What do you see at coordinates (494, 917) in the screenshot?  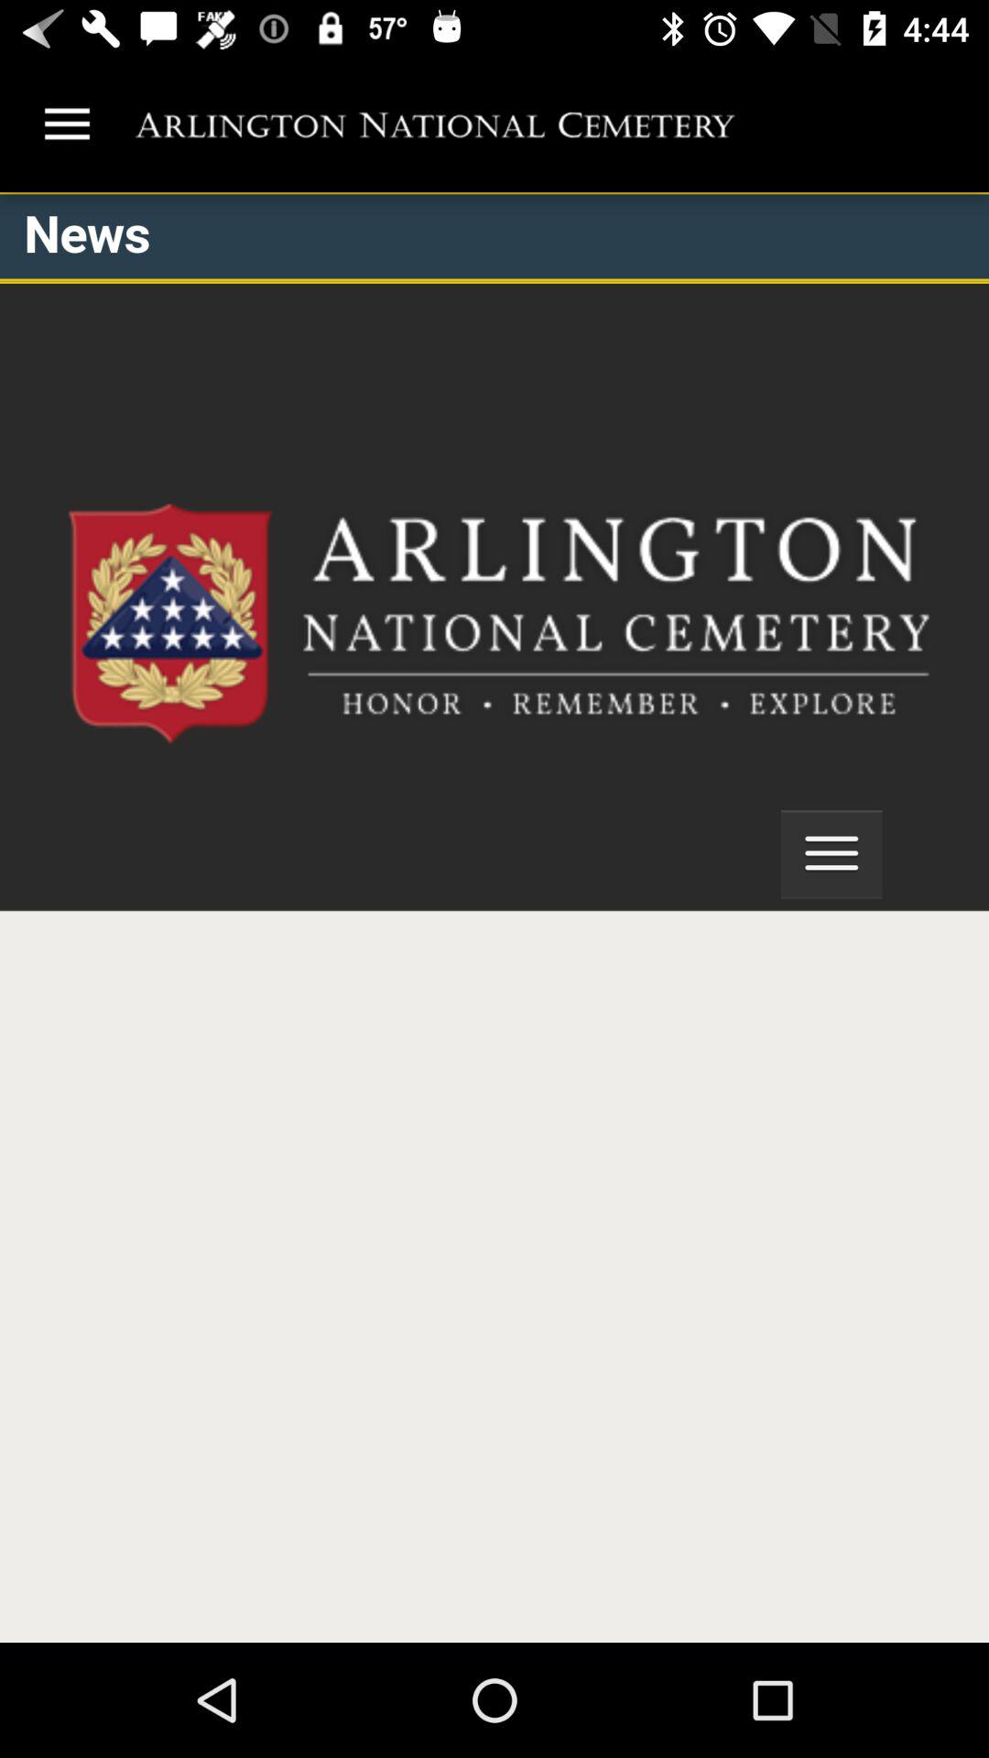 I see `advertisement page` at bounding box center [494, 917].